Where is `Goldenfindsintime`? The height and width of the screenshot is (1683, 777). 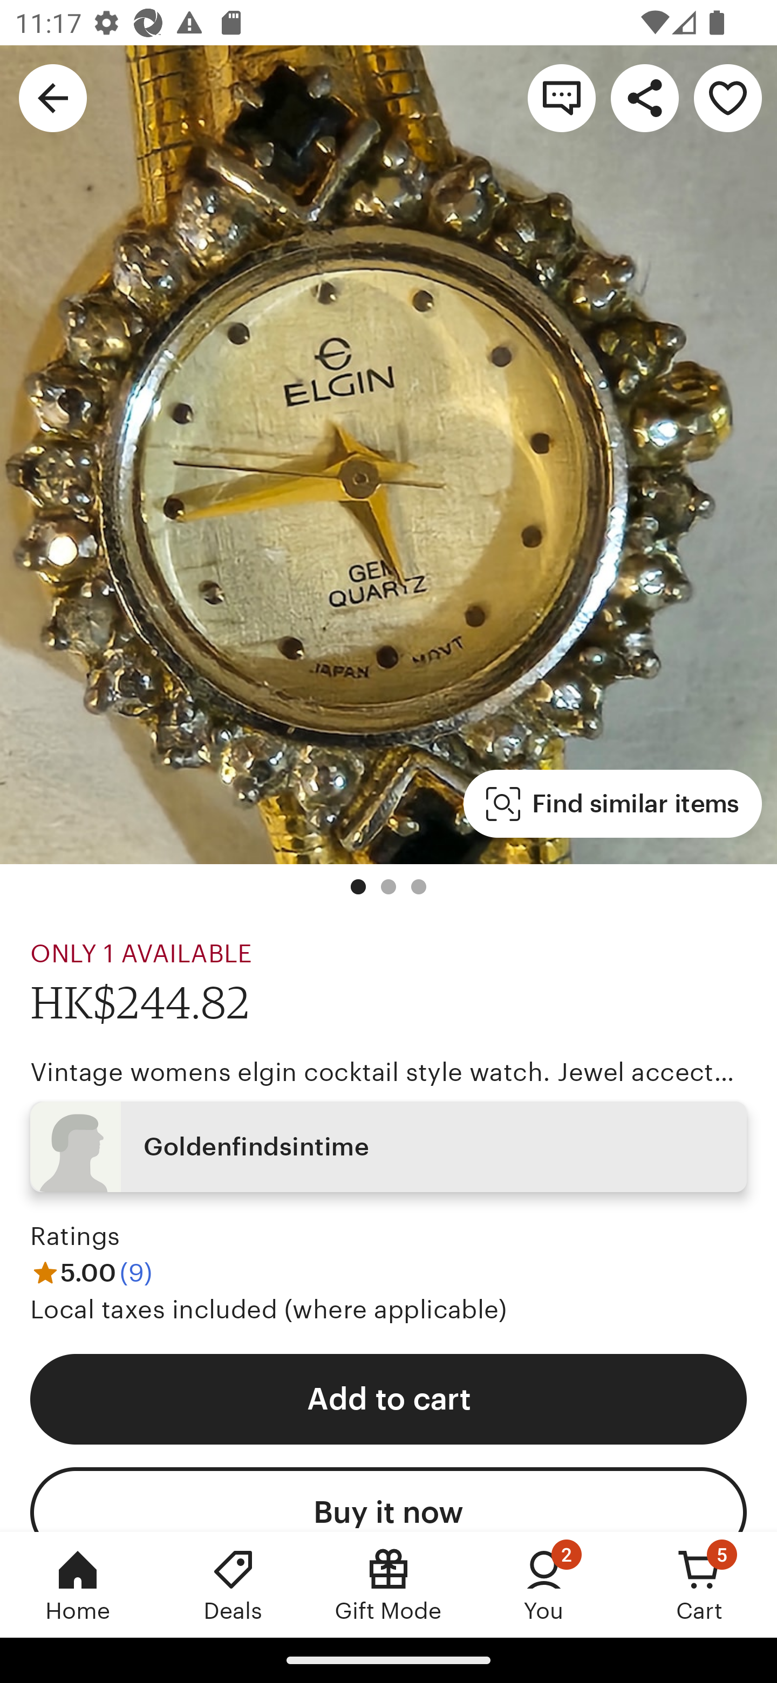
Goldenfindsintime is located at coordinates (388, 1146).